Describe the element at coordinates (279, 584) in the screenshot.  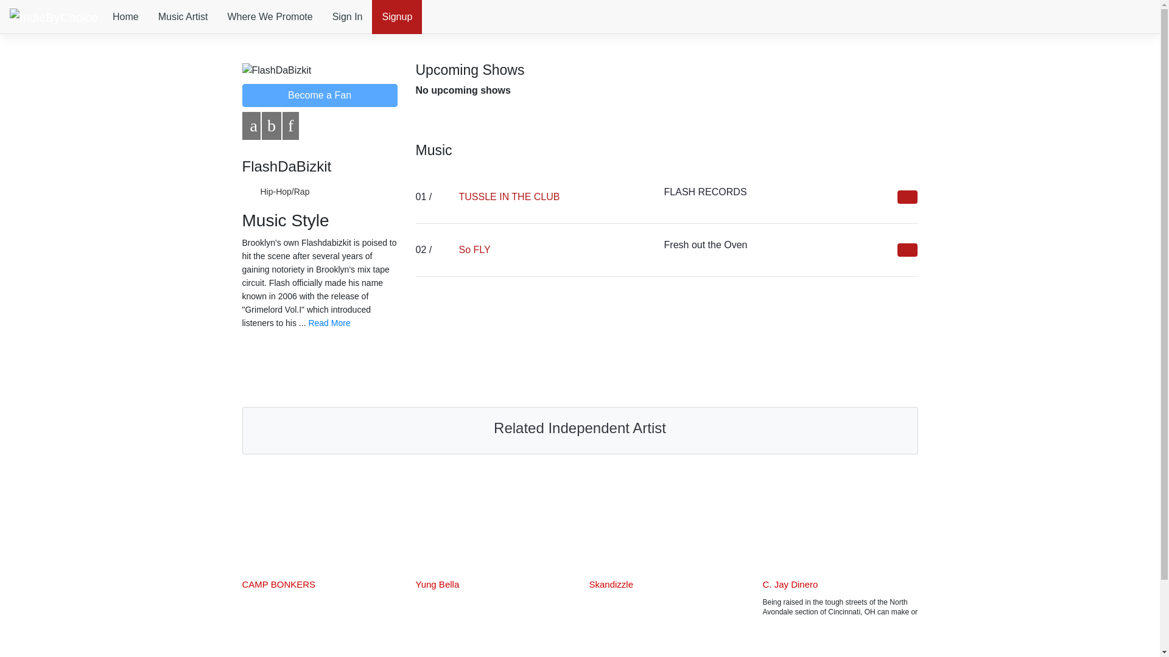
I see `Home` at that location.